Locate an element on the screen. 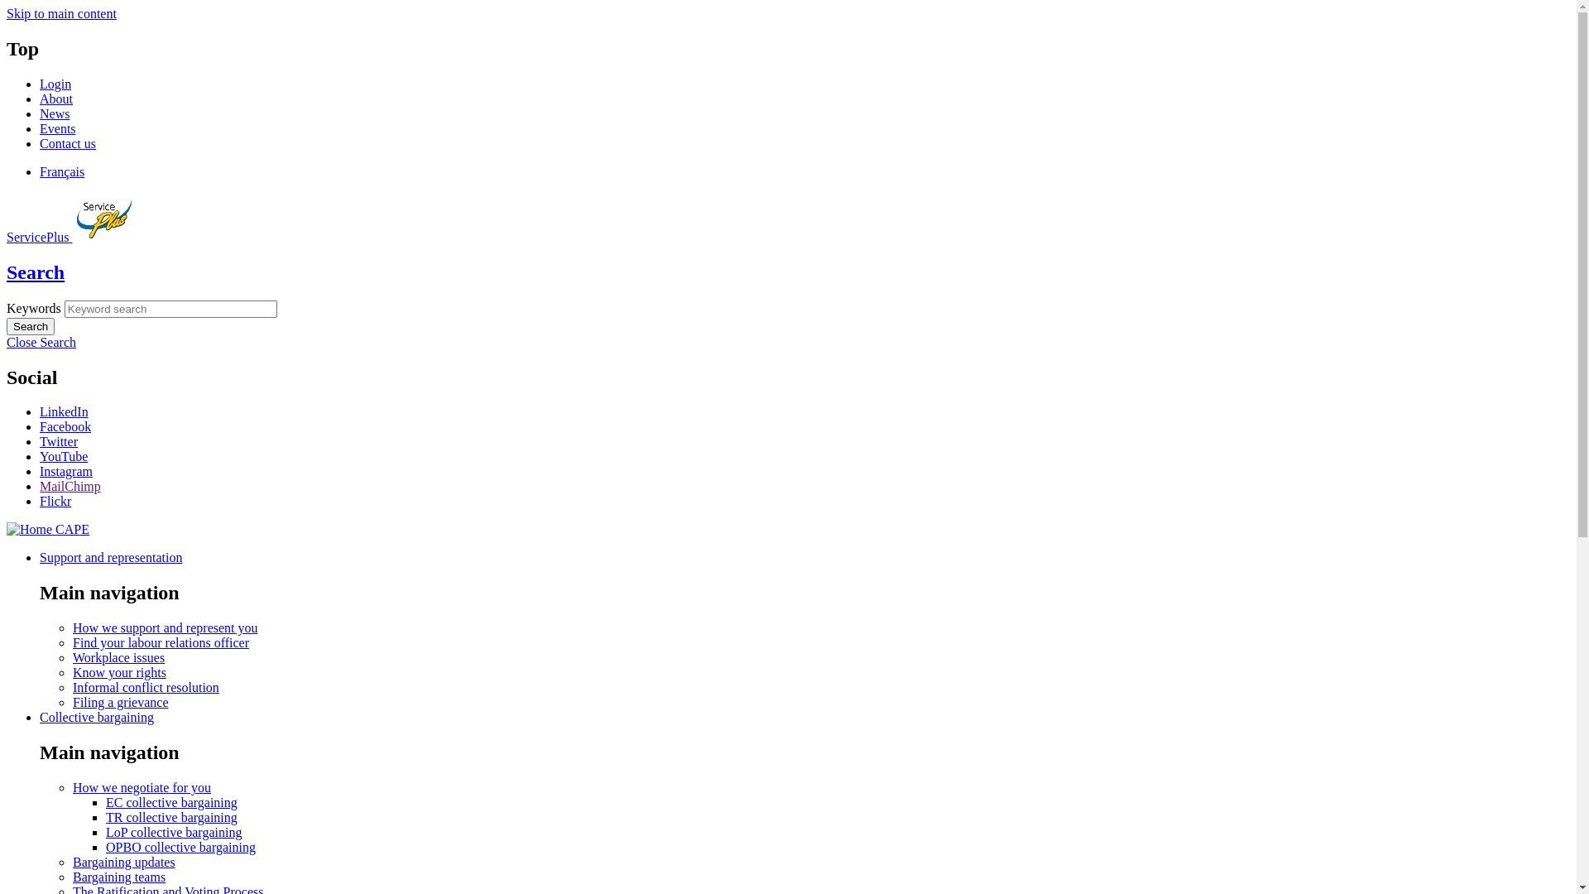 The width and height of the screenshot is (1589, 894). Close Search is located at coordinates (41, 343).